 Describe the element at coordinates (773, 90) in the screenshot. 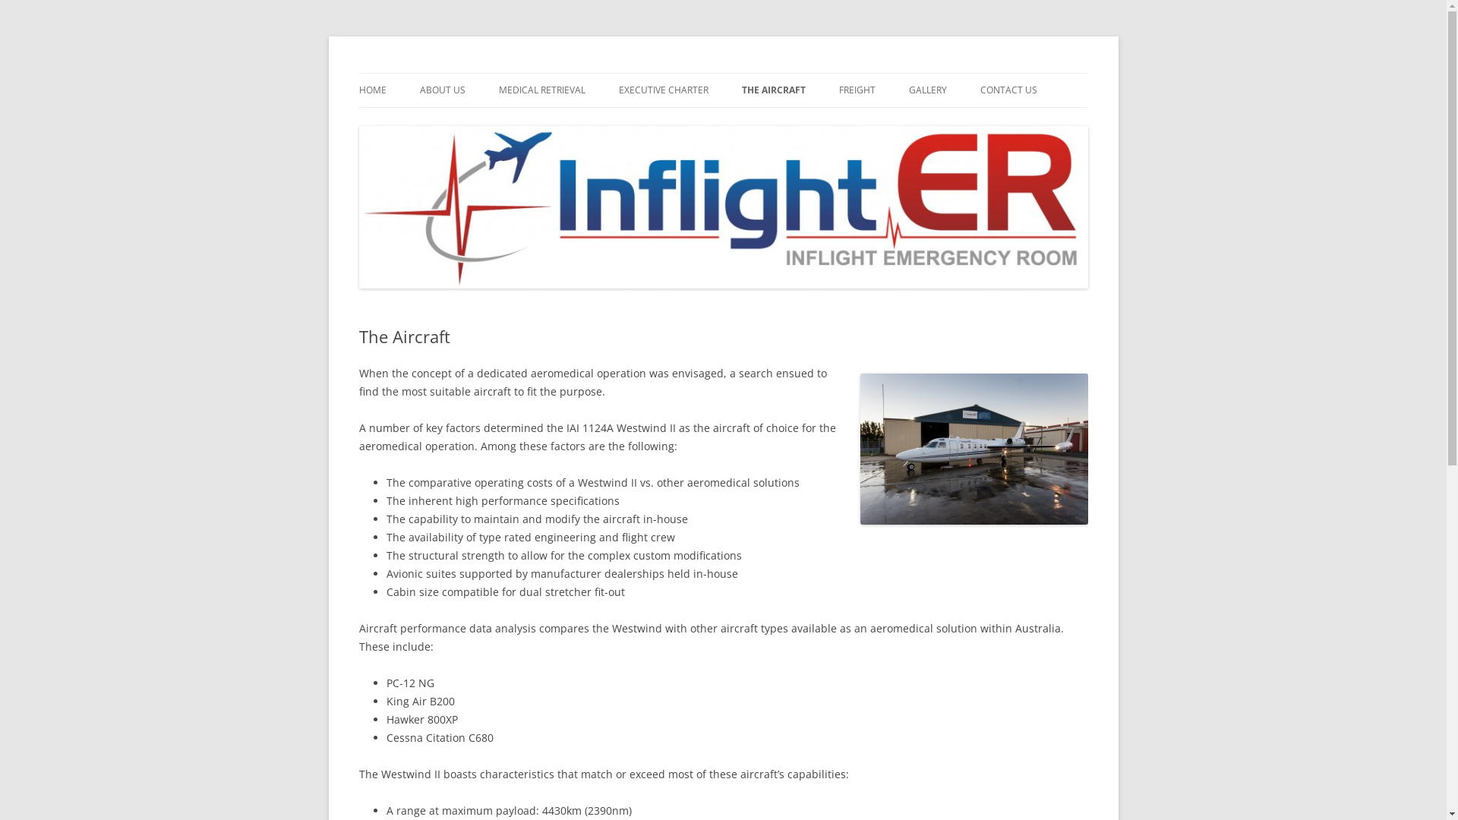

I see `THE AIRCRAFT` at that location.